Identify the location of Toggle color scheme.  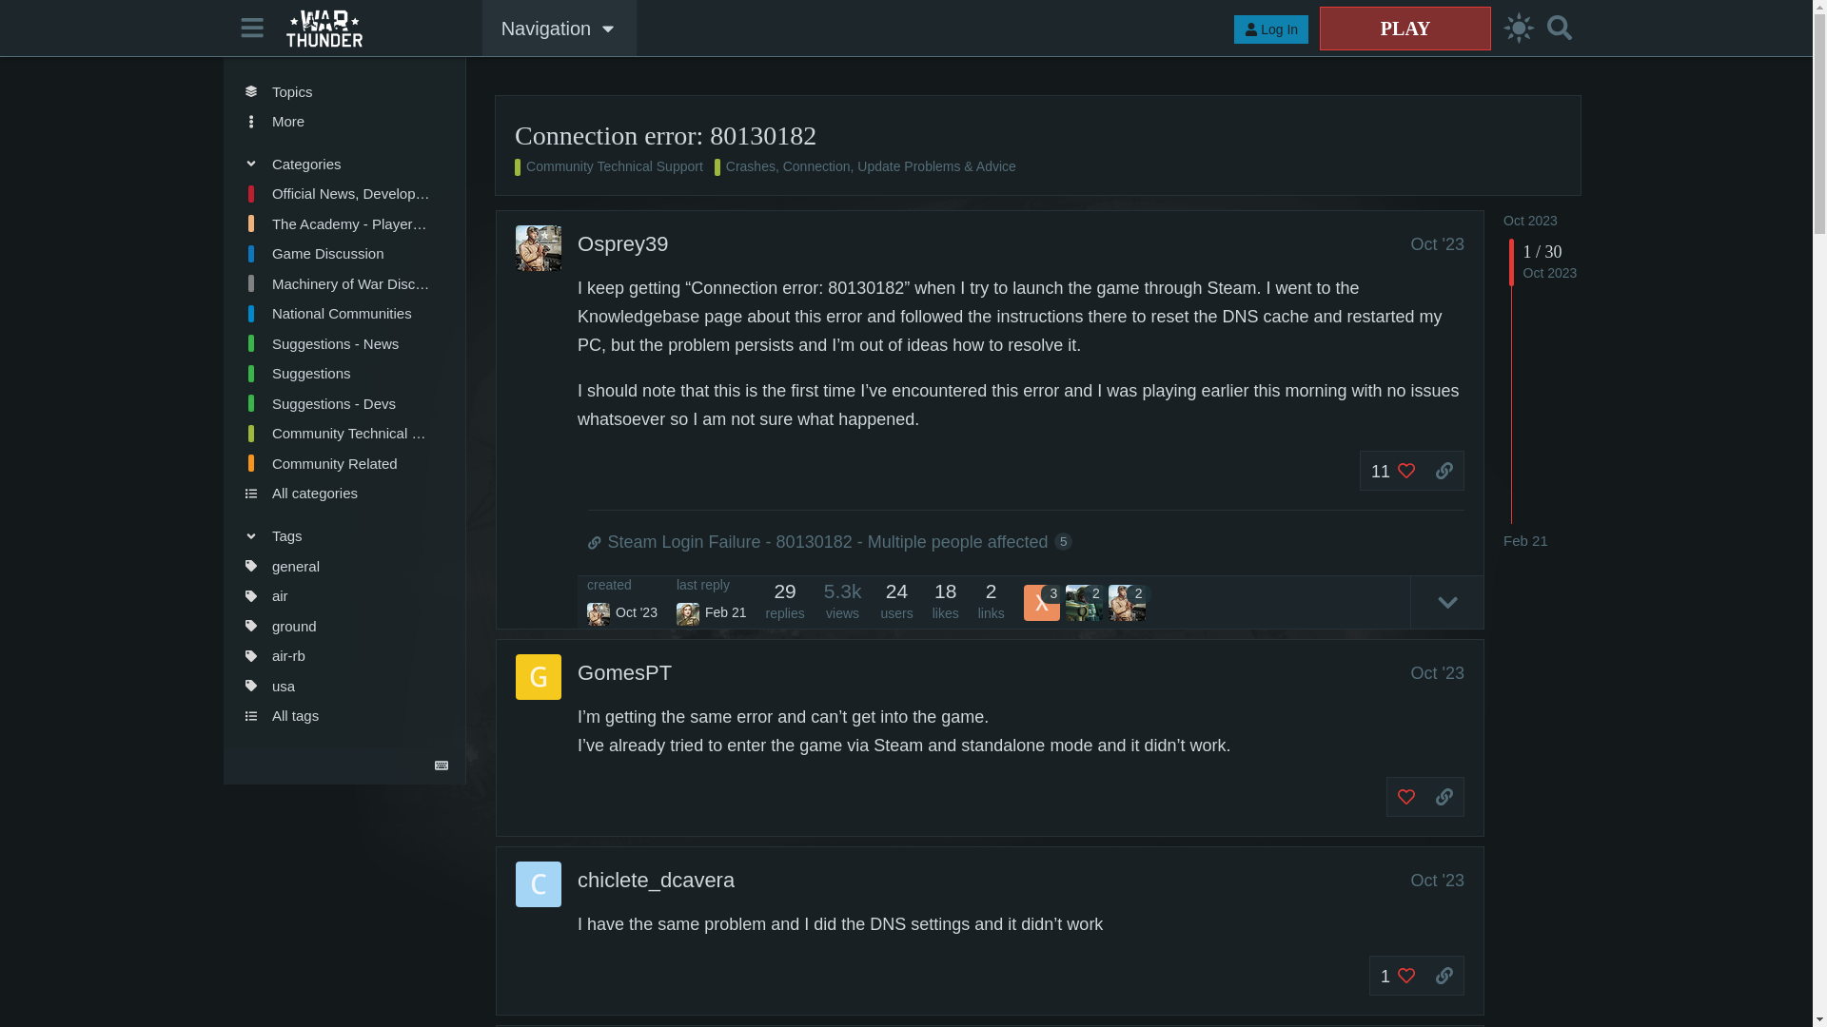
(1519, 29).